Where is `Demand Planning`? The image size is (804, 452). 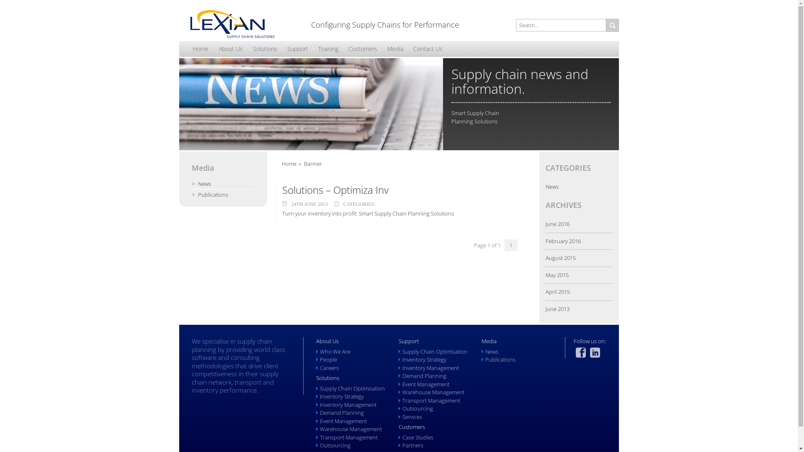 Demand Planning is located at coordinates (425, 376).